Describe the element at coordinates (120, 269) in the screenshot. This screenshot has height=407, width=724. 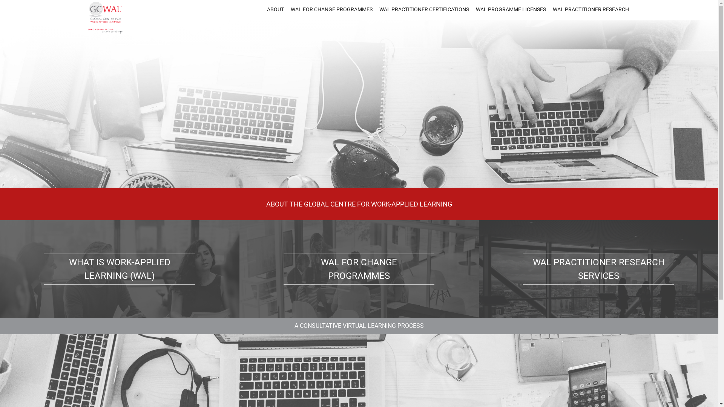
I see `WHAT IS WORK-APPLIED LEARNING (WAL)` at that location.